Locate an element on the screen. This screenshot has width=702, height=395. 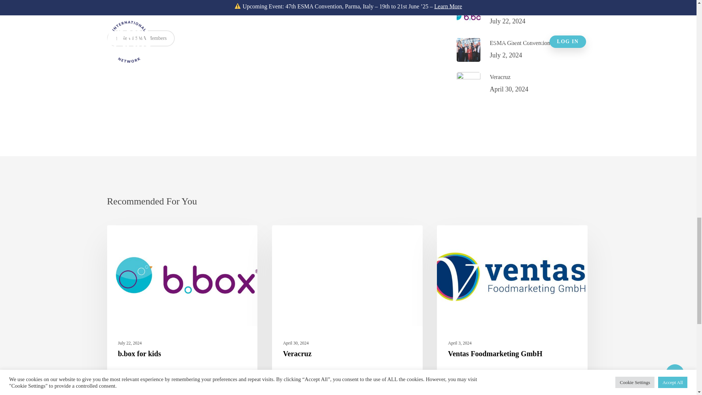
New ESMA Members is located at coordinates (523, 15).